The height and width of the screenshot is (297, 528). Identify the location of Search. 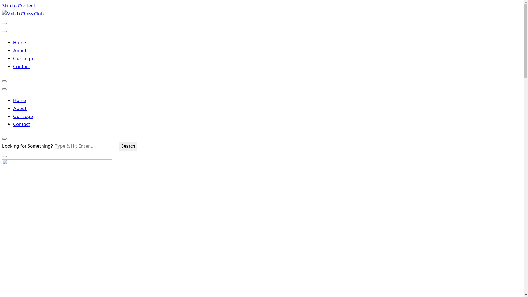
(128, 146).